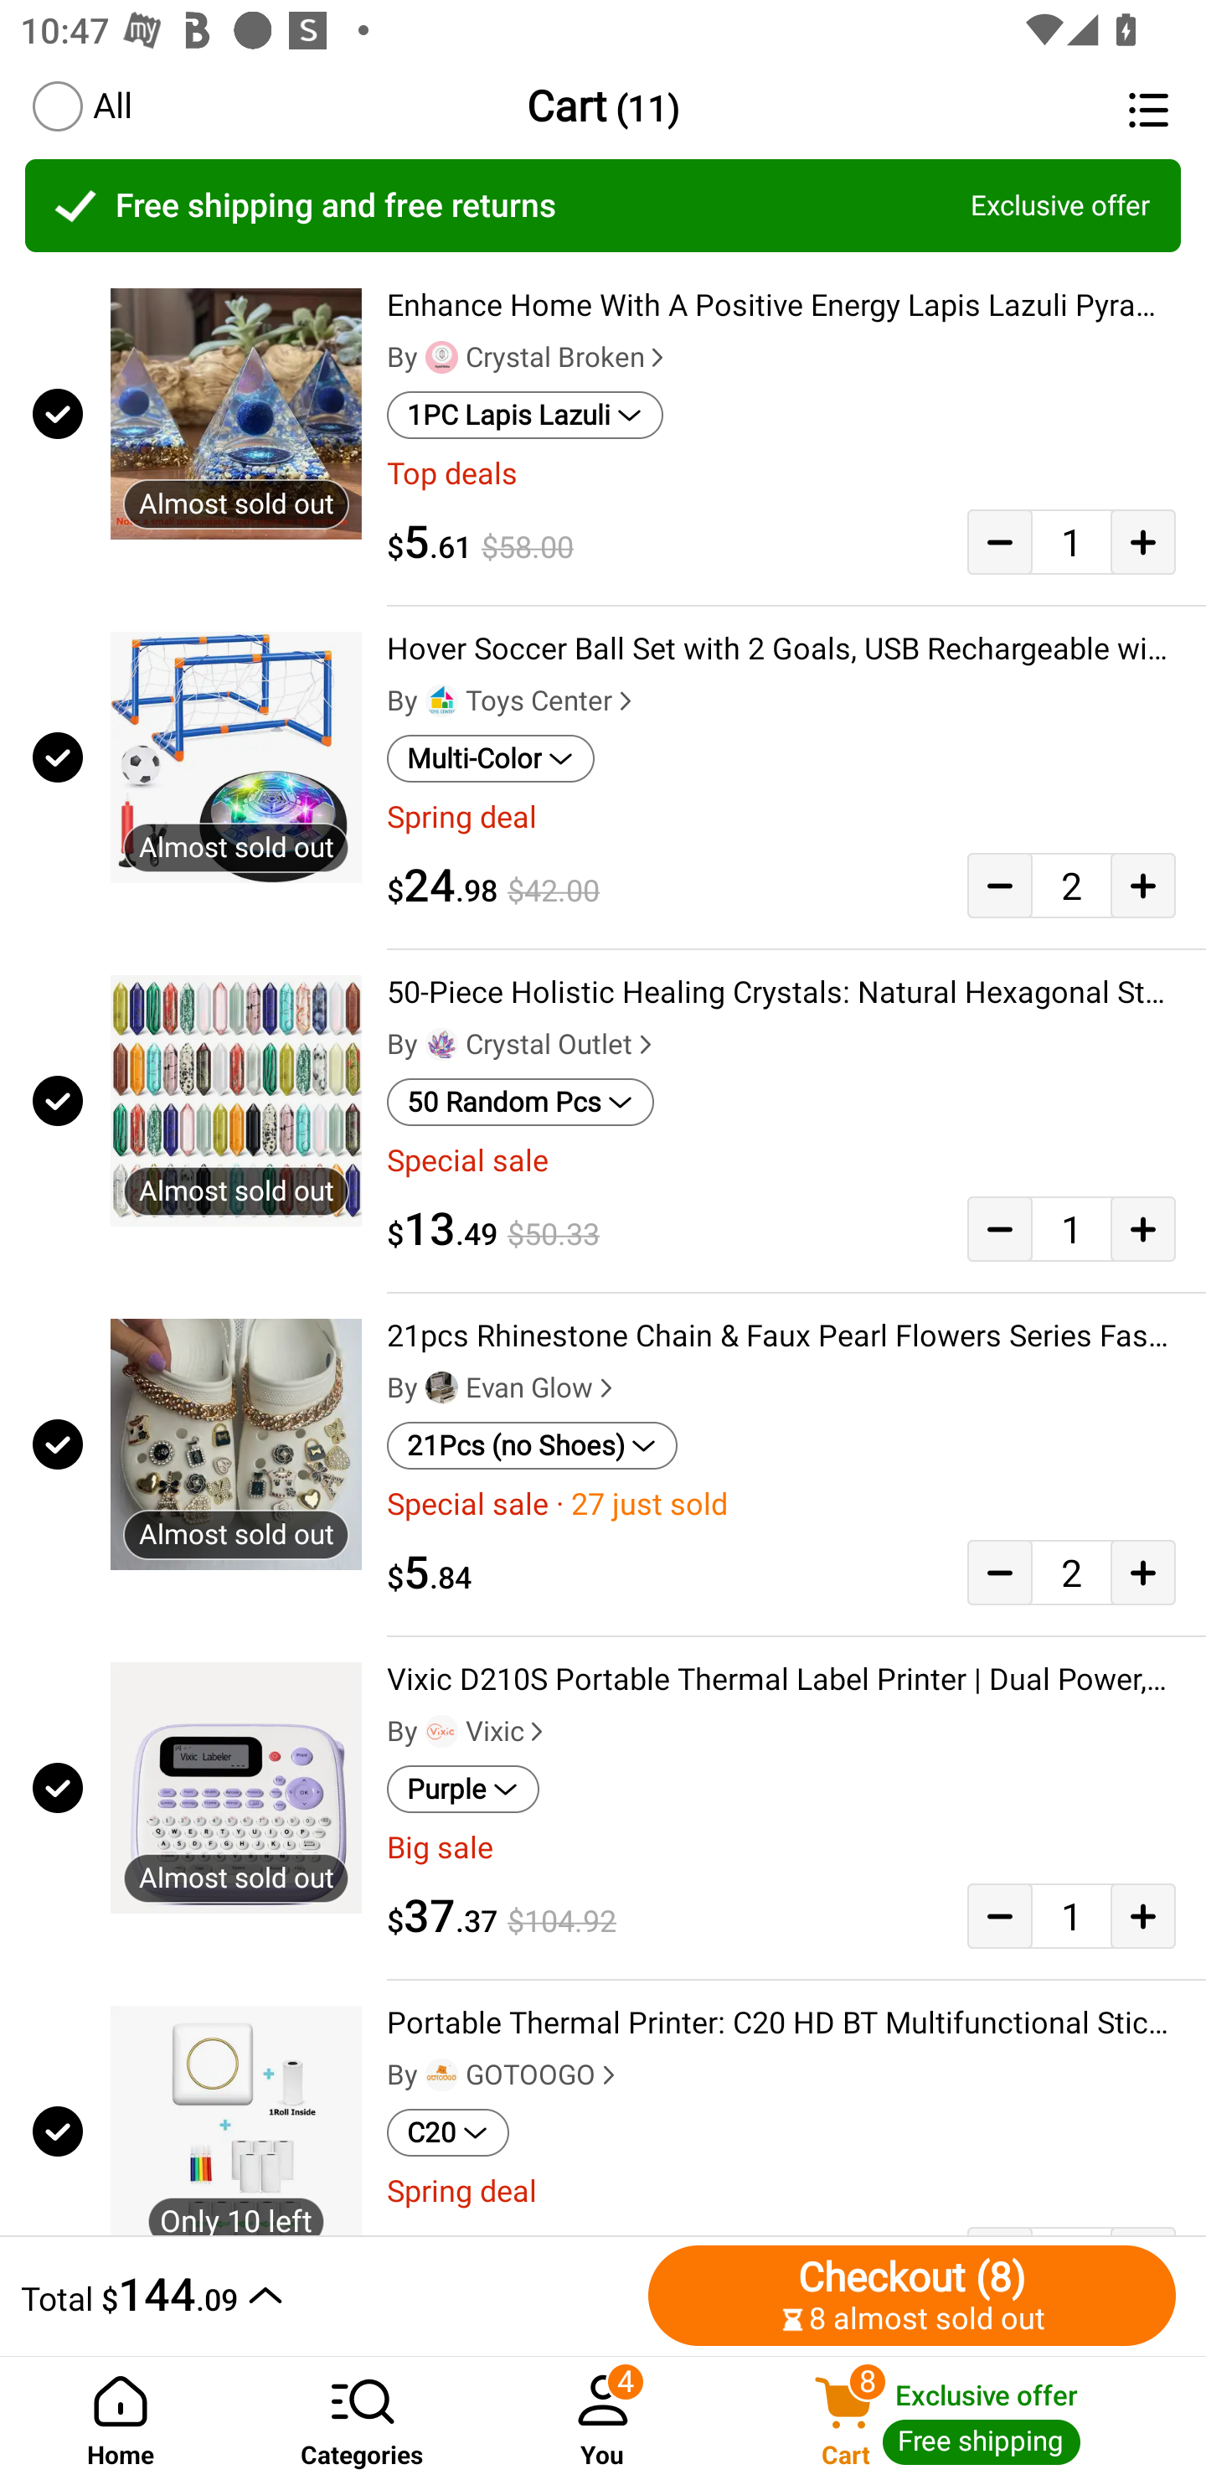 This screenshot has height=2480, width=1206. What do you see at coordinates (1143, 541) in the screenshot?
I see `Add quantity button` at bounding box center [1143, 541].